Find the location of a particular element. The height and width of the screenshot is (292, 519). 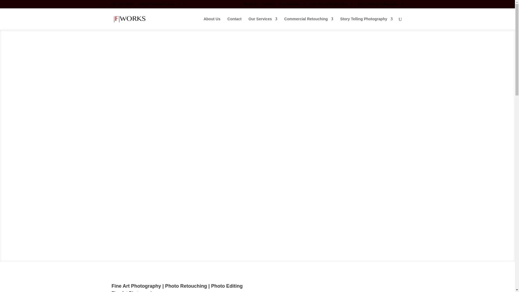

Commercial Retouching is located at coordinates (309, 23).